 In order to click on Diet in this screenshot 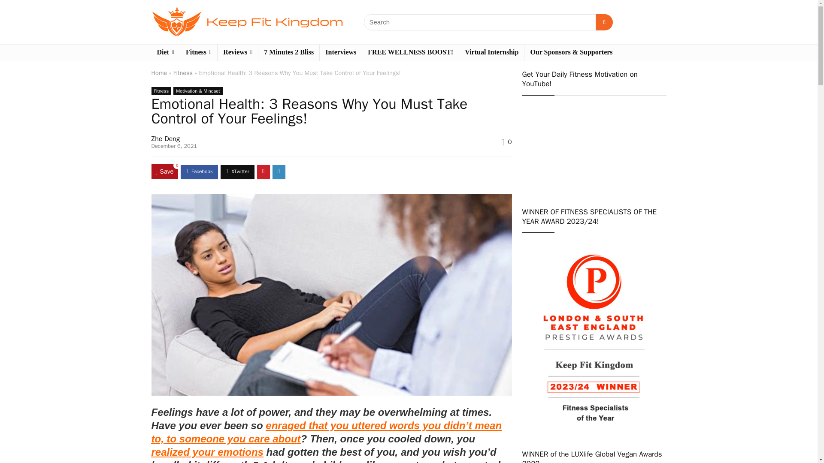, I will do `click(165, 52)`.